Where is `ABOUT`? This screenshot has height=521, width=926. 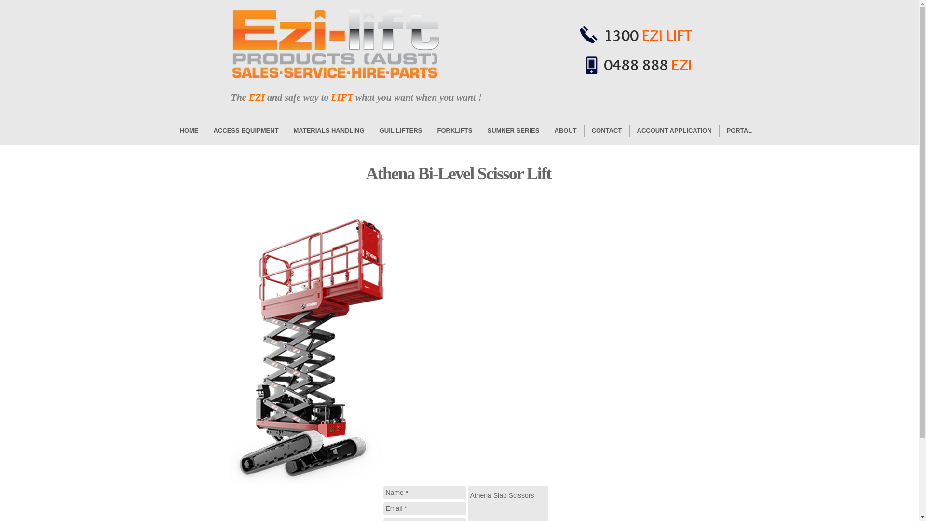 ABOUT is located at coordinates (565, 131).